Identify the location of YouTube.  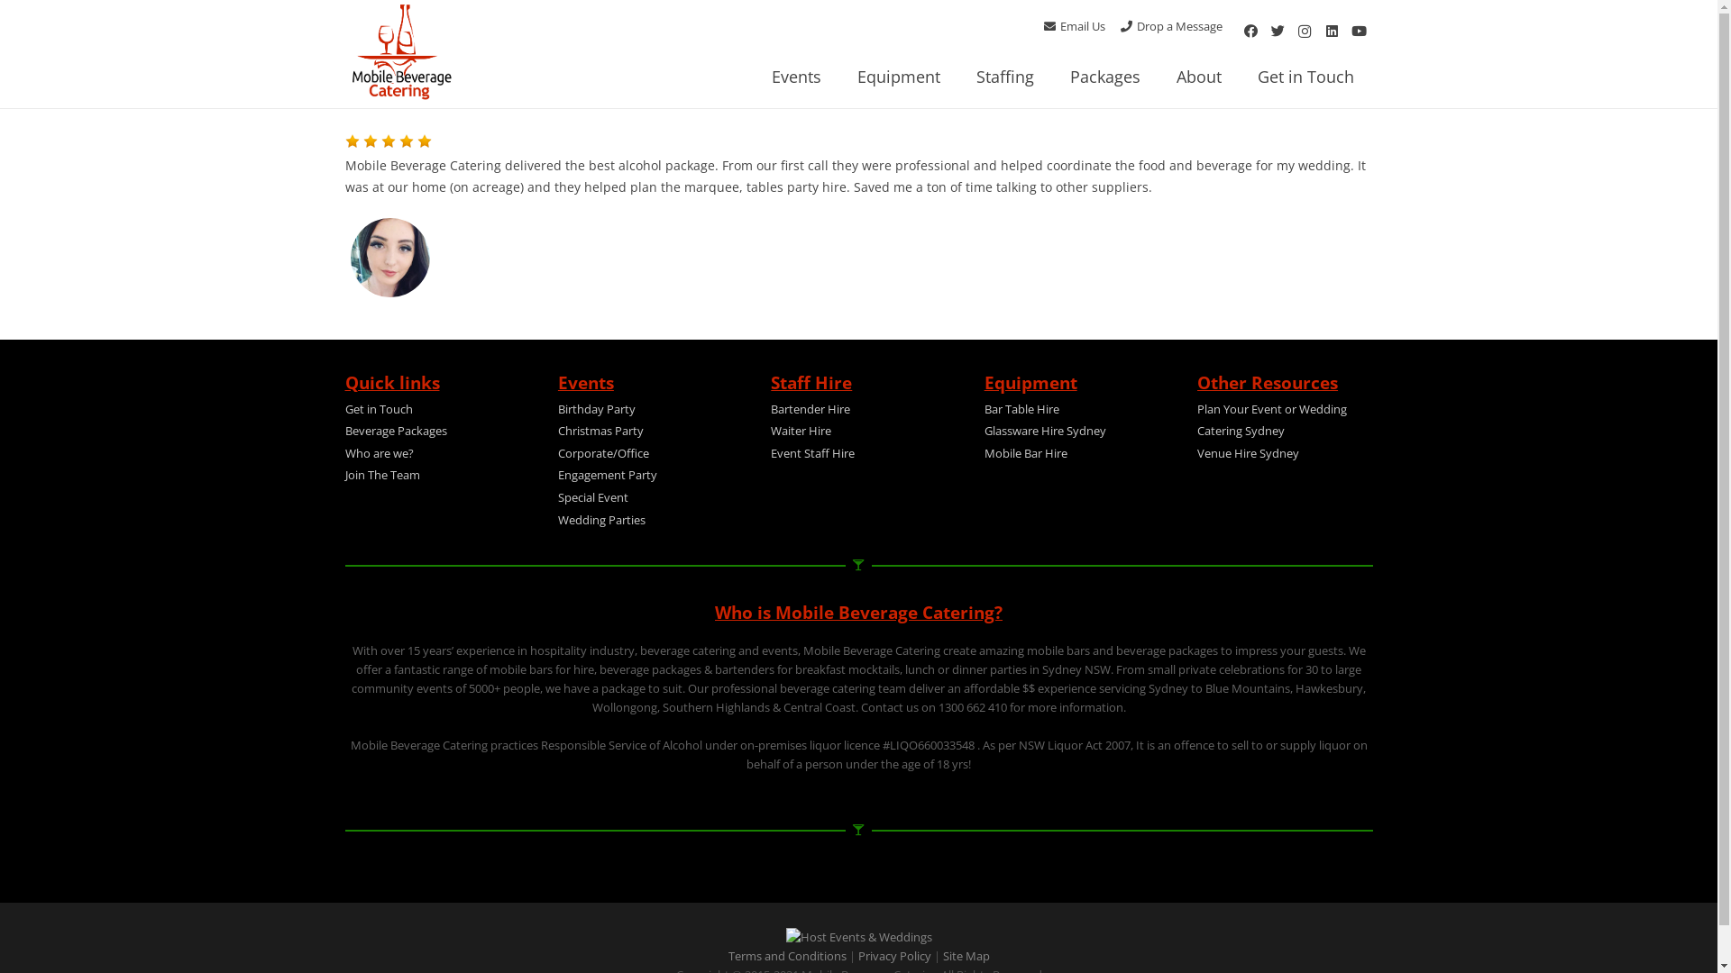
(1359, 32).